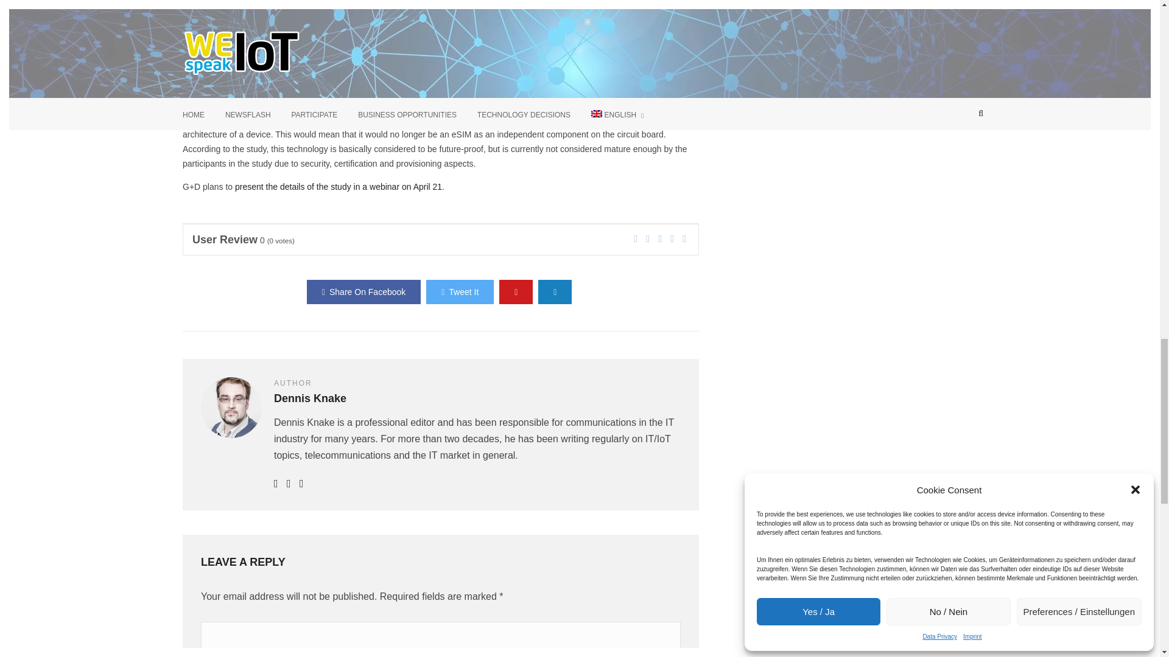 The width and height of the screenshot is (1169, 657). Describe the element at coordinates (460, 292) in the screenshot. I see `Tweet It` at that location.